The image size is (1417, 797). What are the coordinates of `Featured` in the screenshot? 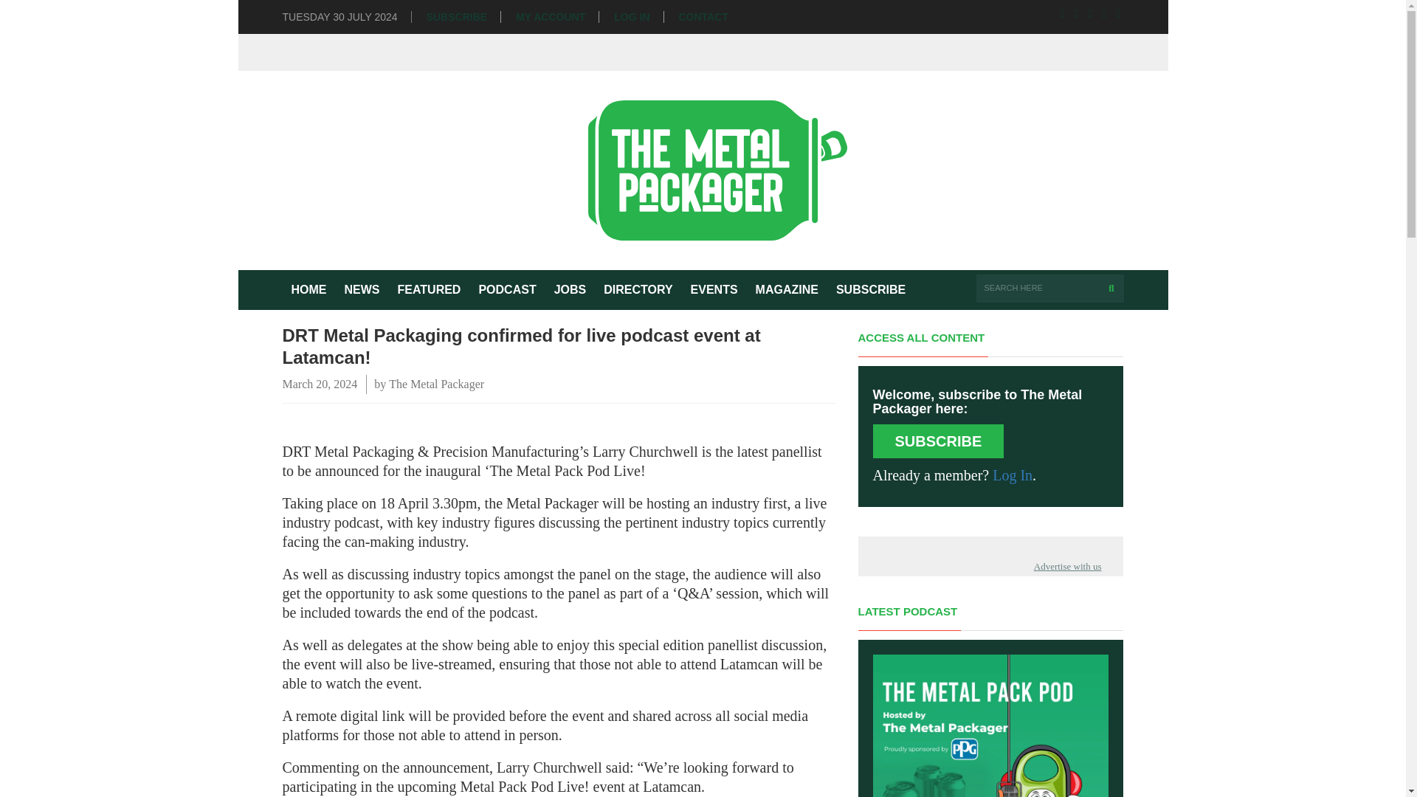 It's located at (428, 290).